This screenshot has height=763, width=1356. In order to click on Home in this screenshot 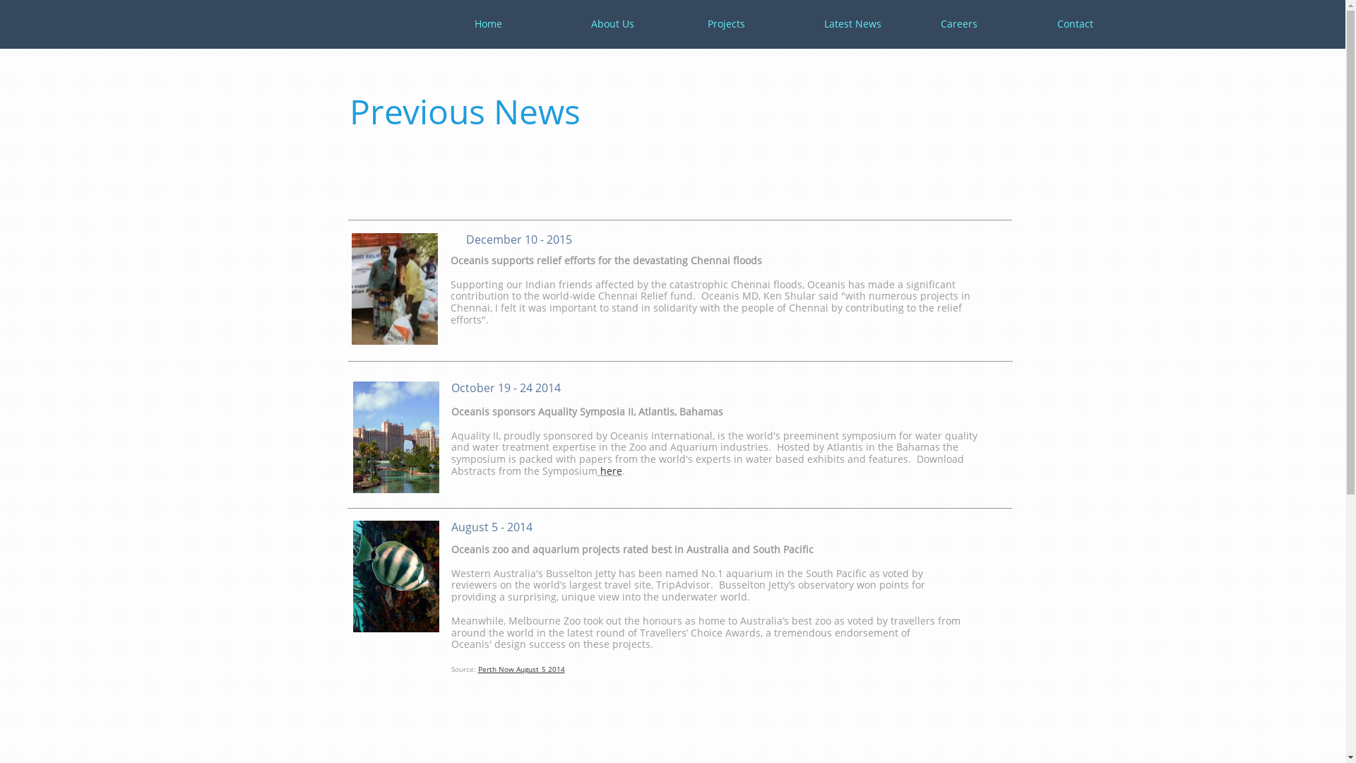, I will do `click(521, 24)`.